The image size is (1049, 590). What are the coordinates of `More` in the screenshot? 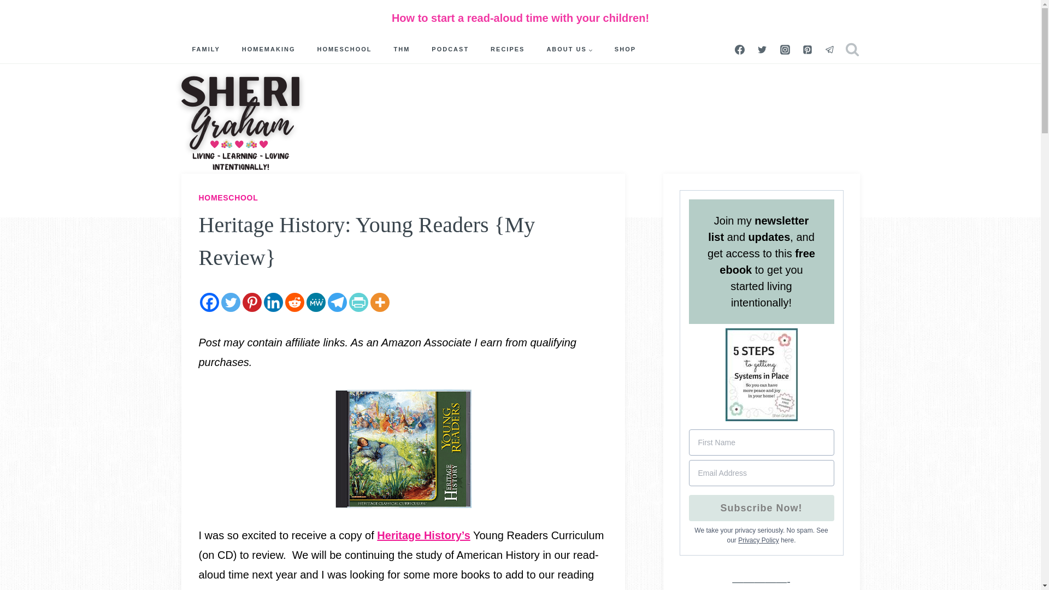 It's located at (379, 302).